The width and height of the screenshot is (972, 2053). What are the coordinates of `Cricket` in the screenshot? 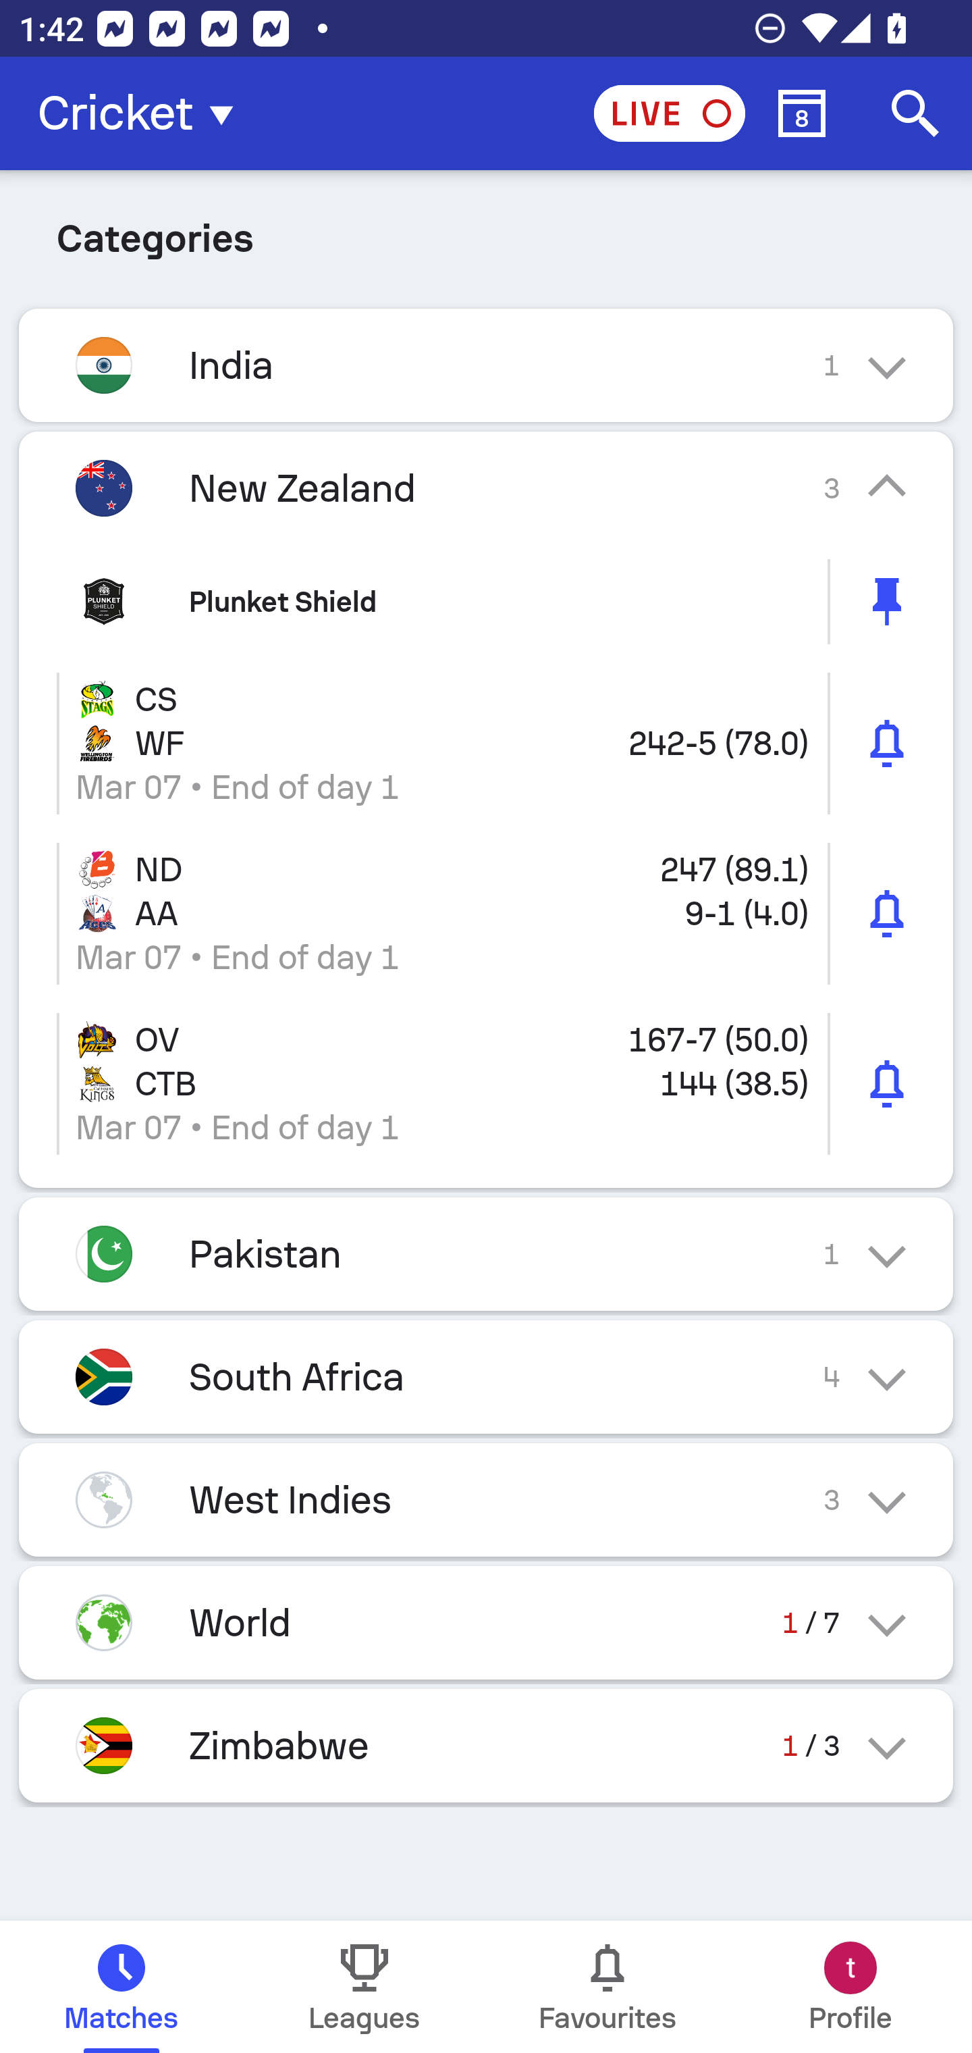 It's located at (143, 113).